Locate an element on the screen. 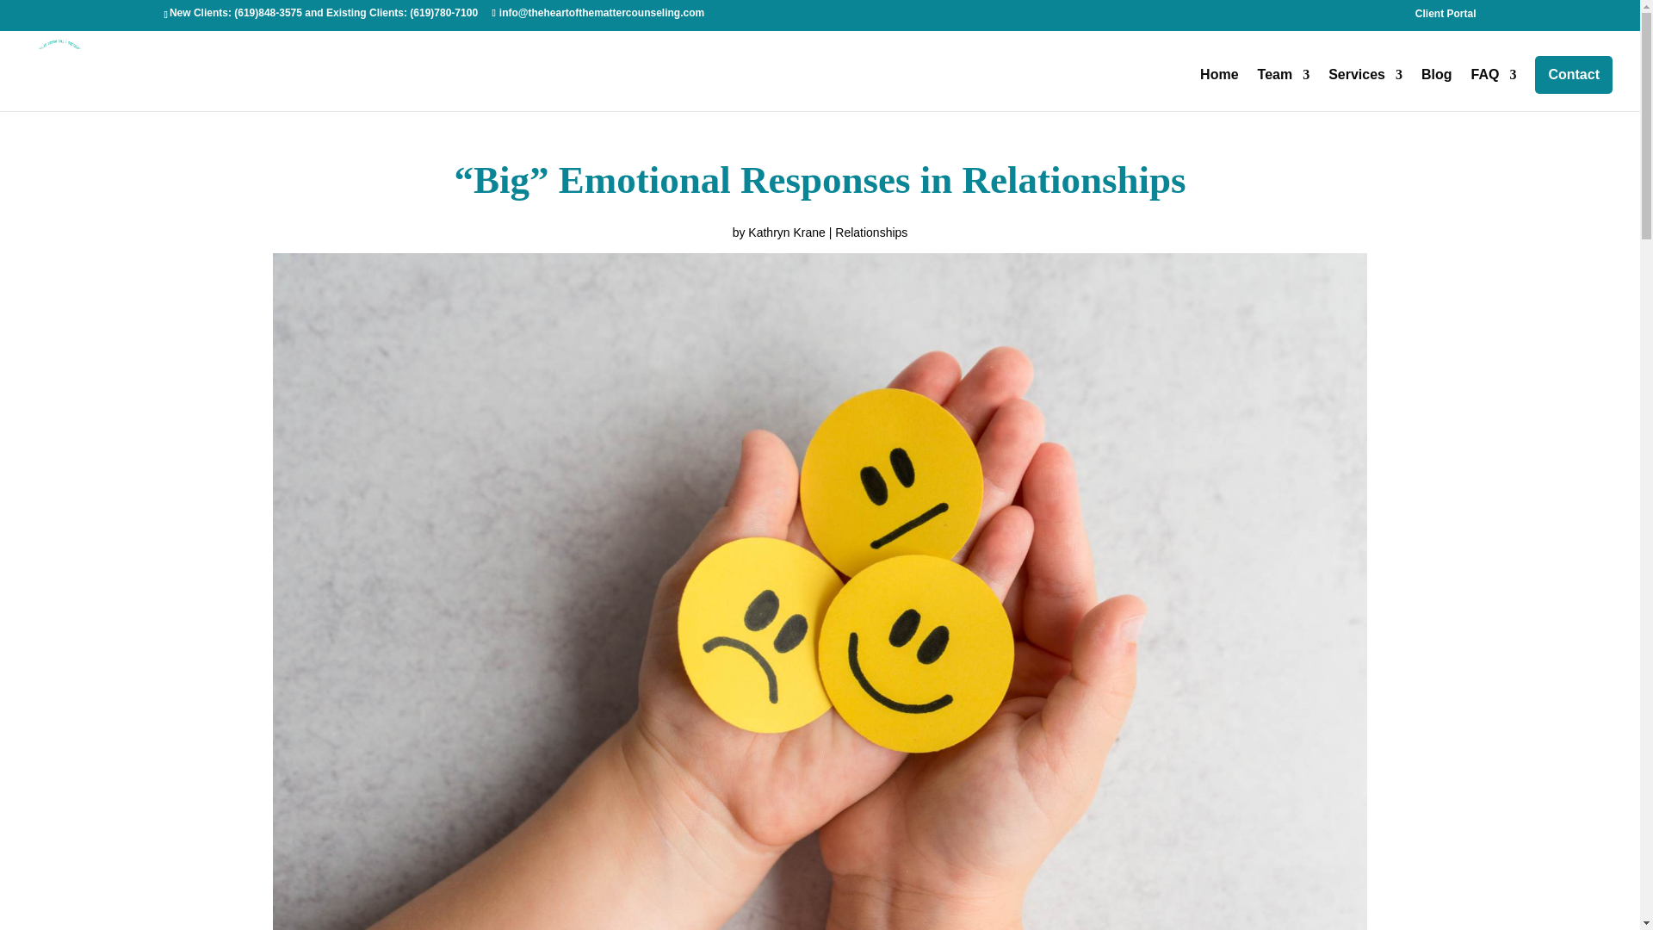 The height and width of the screenshot is (930, 1653). FAQ is located at coordinates (1494, 88).